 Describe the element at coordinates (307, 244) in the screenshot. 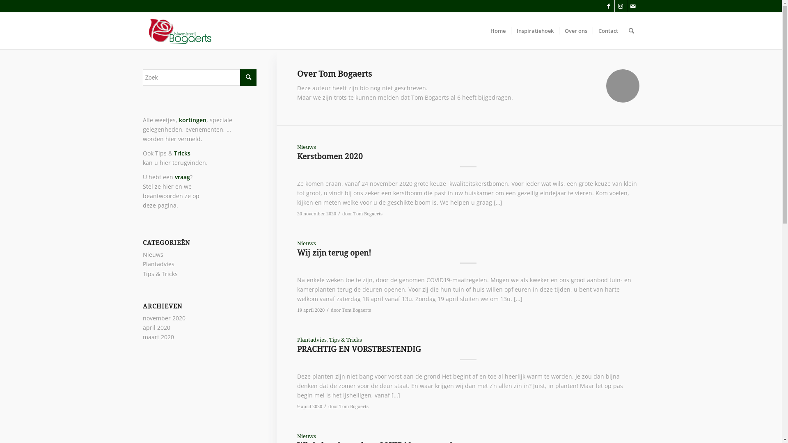

I see `Nieuws` at that location.